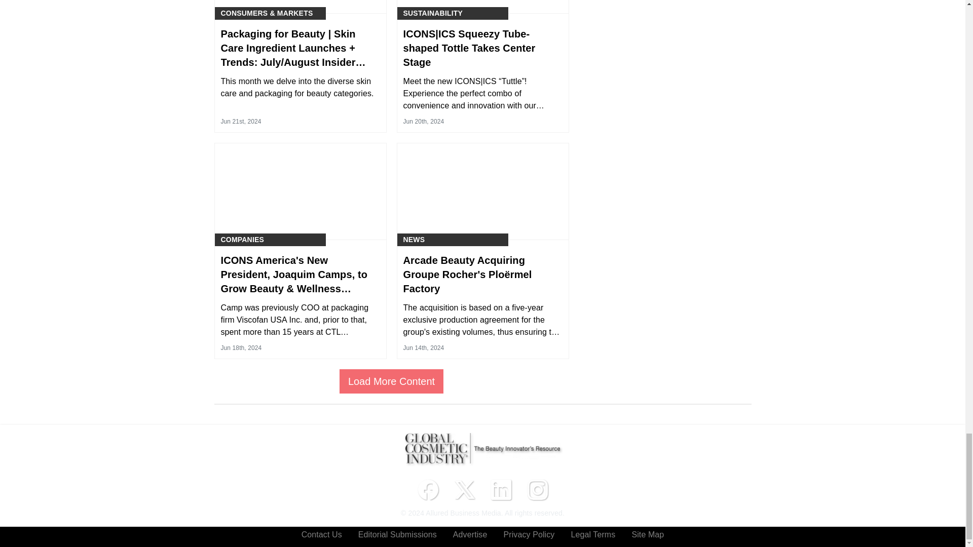 The image size is (973, 547). What do you see at coordinates (428, 490) in the screenshot?
I see `Facebook icon` at bounding box center [428, 490].